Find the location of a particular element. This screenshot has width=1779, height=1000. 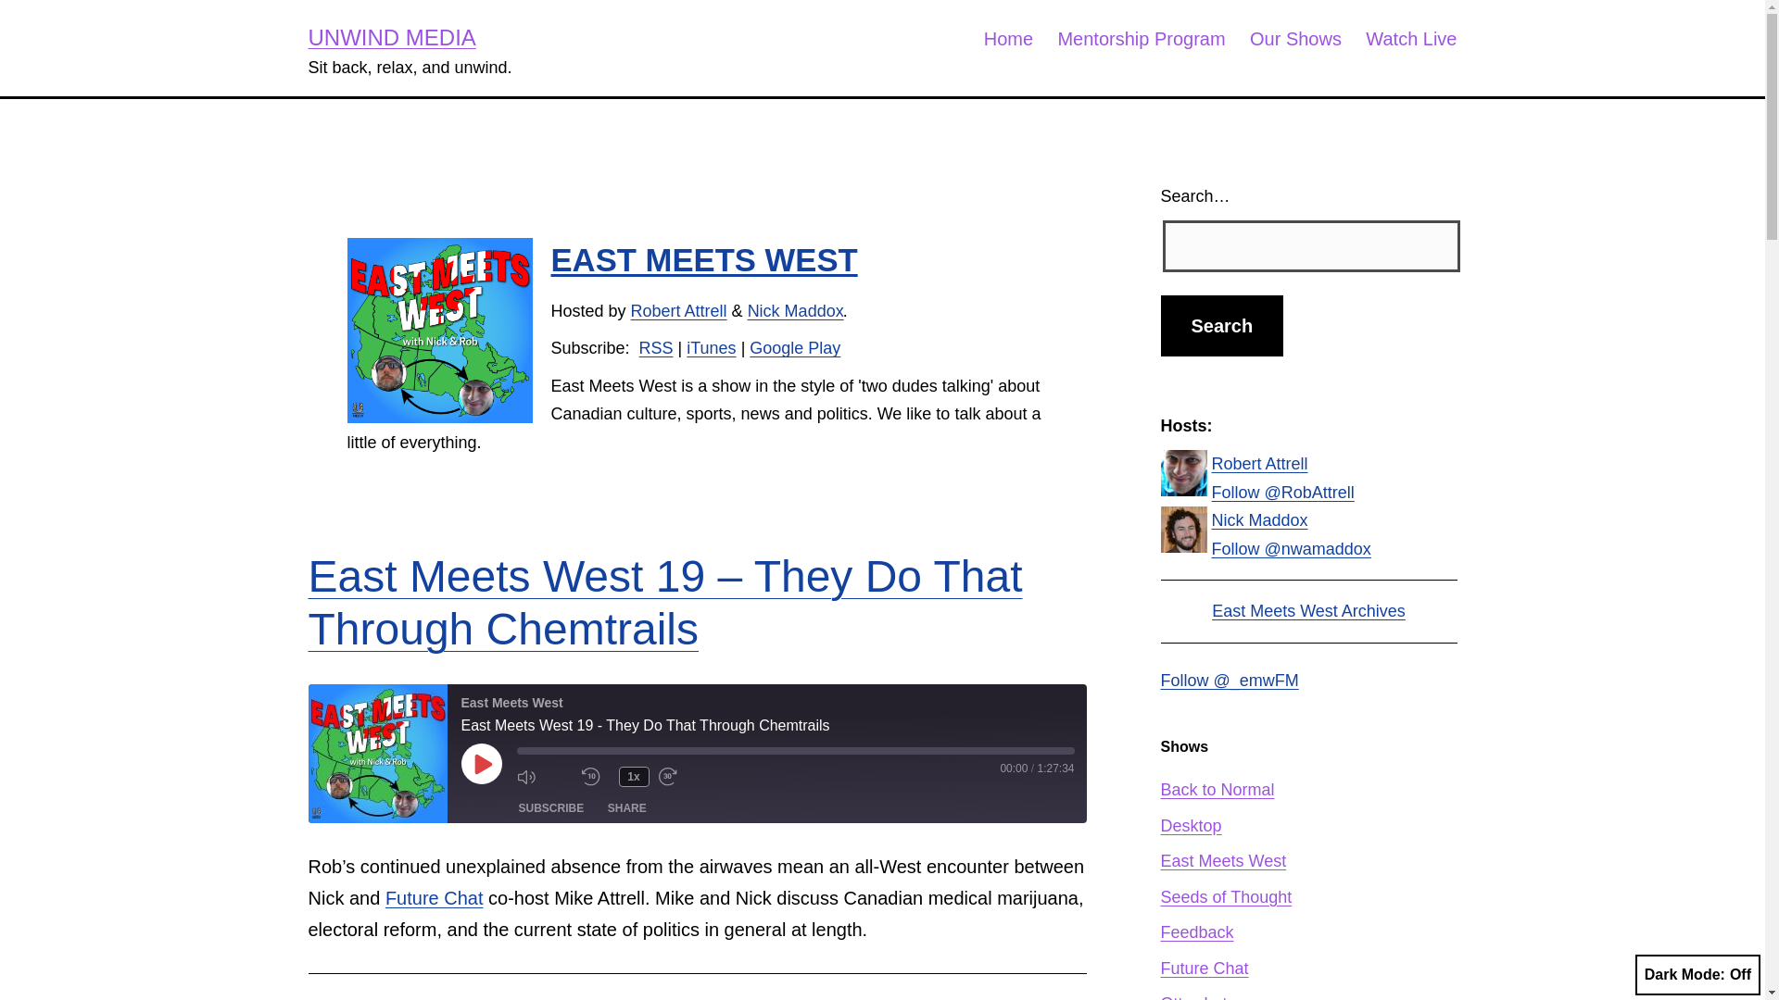

SUBSCRIBE is located at coordinates (551, 807).